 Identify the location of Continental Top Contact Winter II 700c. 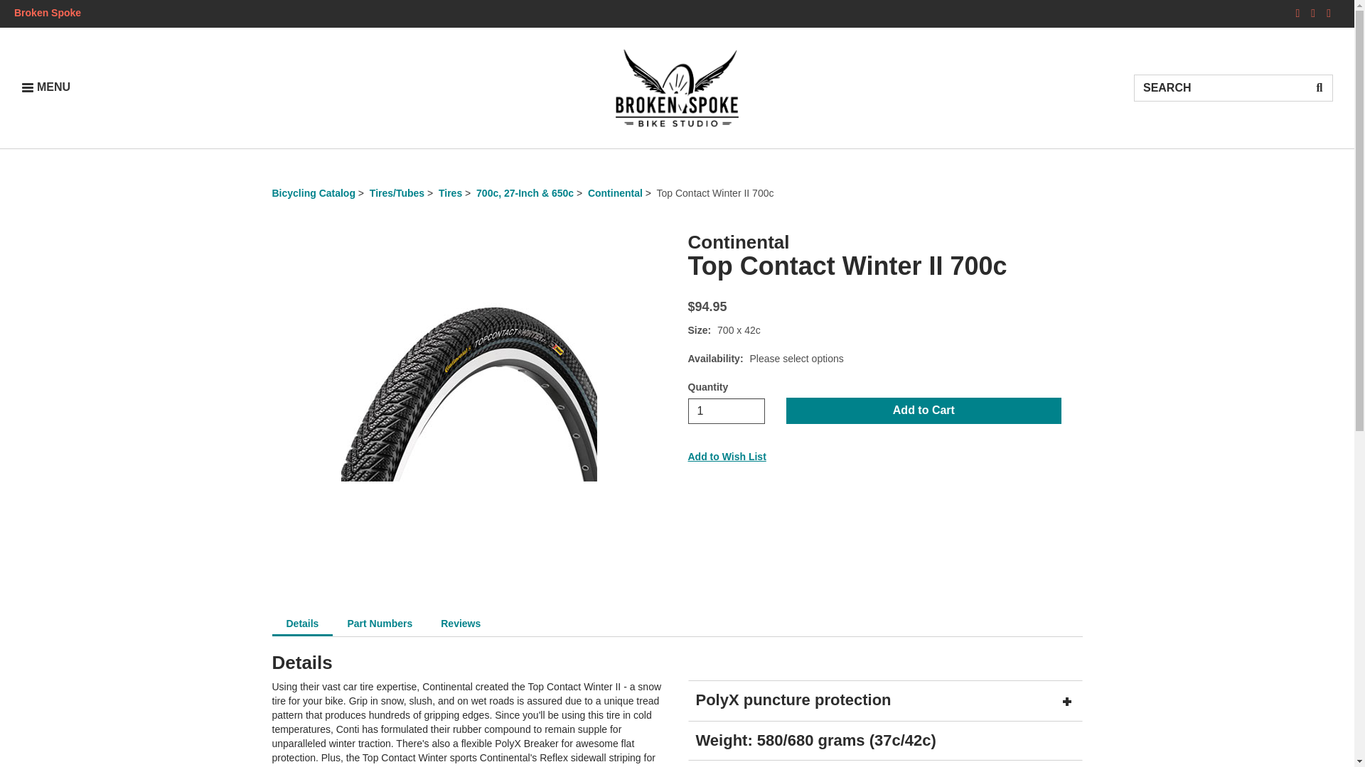
(469, 392).